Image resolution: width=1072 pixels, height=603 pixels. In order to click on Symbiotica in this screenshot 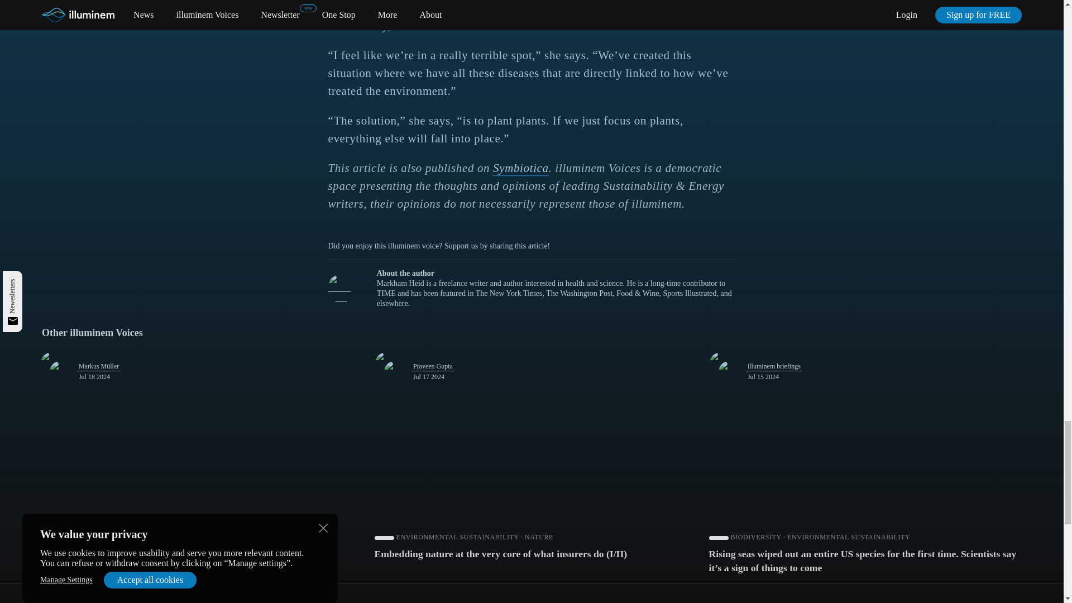, I will do `click(521, 169)`.